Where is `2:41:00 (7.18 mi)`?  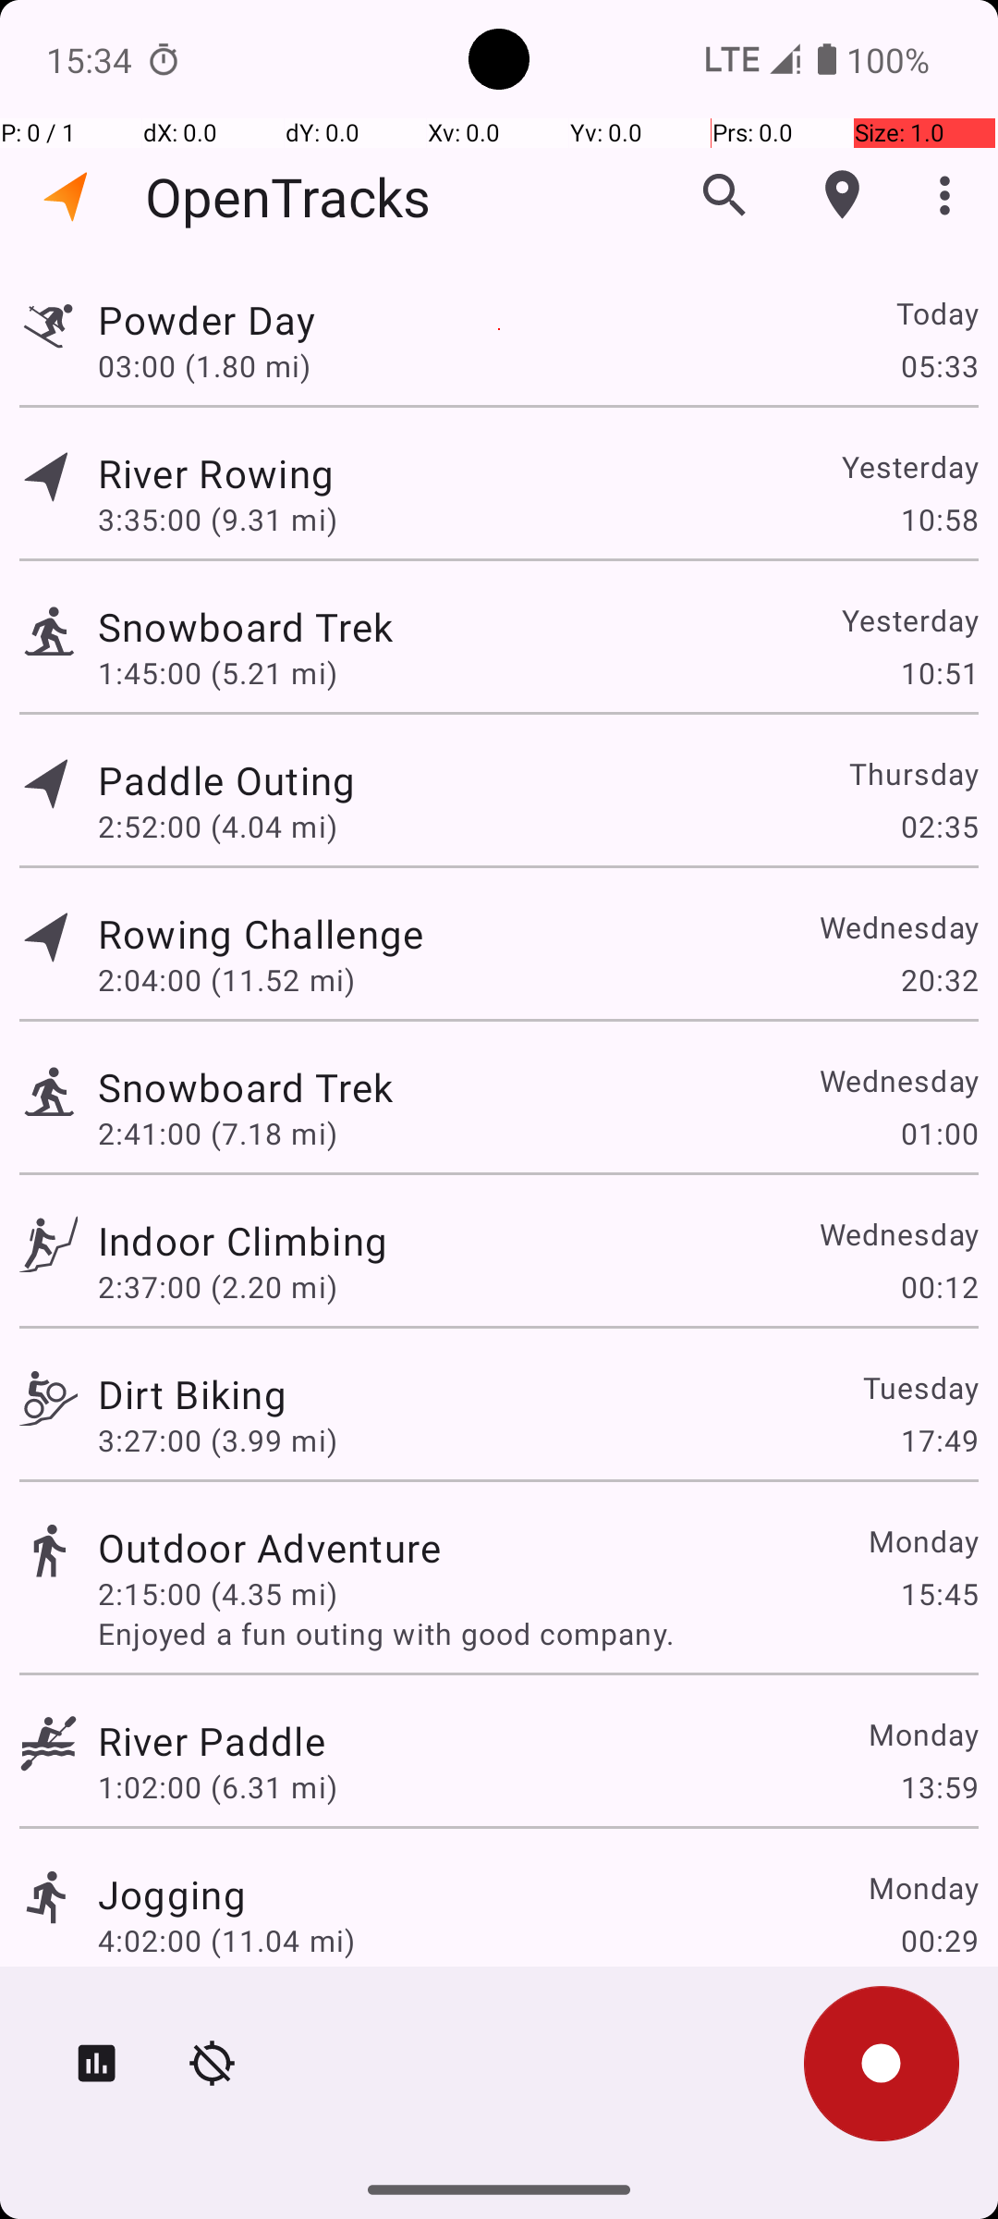 2:41:00 (7.18 mi) is located at coordinates (218, 1134).